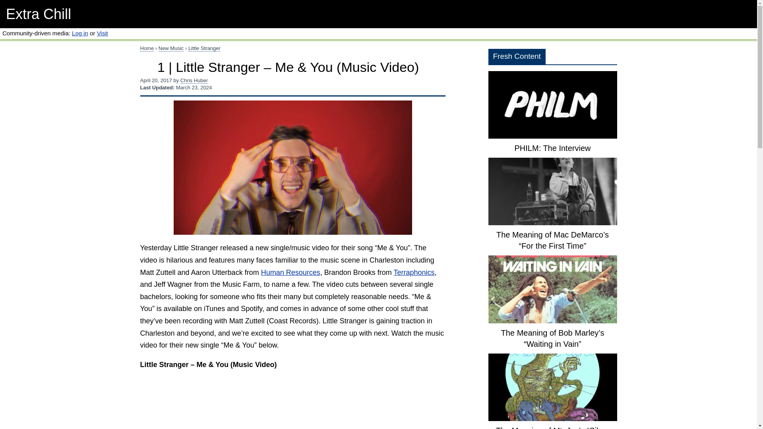 The image size is (763, 429). What do you see at coordinates (290, 272) in the screenshot?
I see `Human Resources` at bounding box center [290, 272].